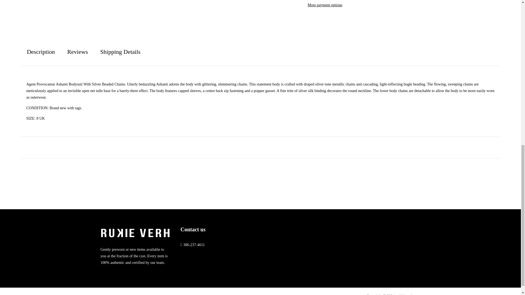  What do you see at coordinates (325, 5) in the screenshot?
I see `More payment options` at bounding box center [325, 5].